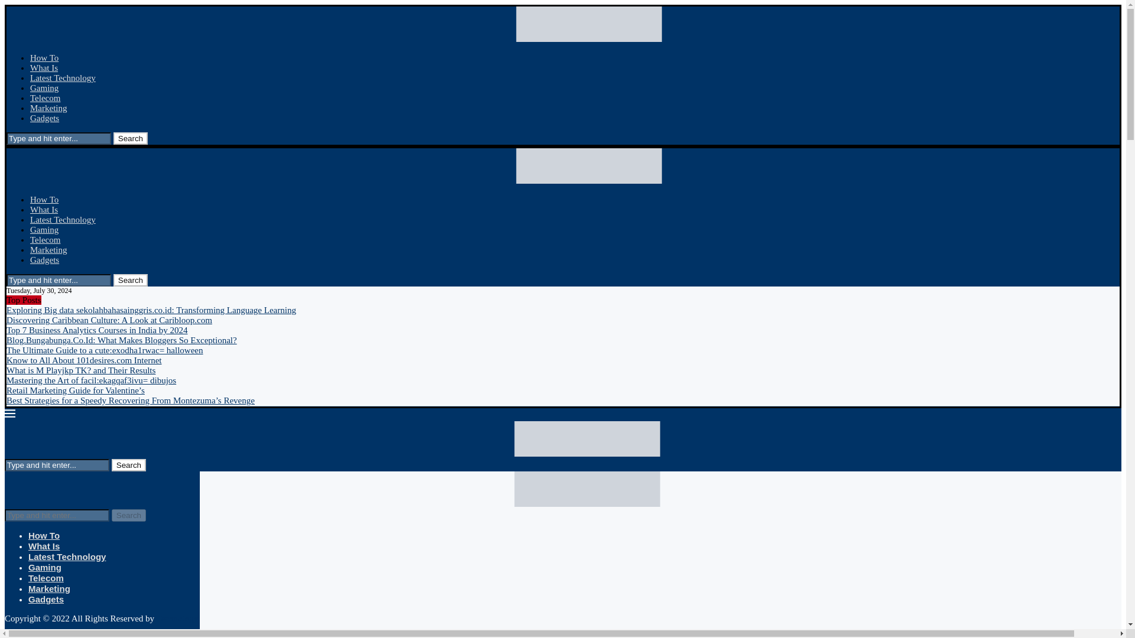 The height and width of the screenshot is (638, 1135). Describe the element at coordinates (44, 57) in the screenshot. I see `How To` at that location.